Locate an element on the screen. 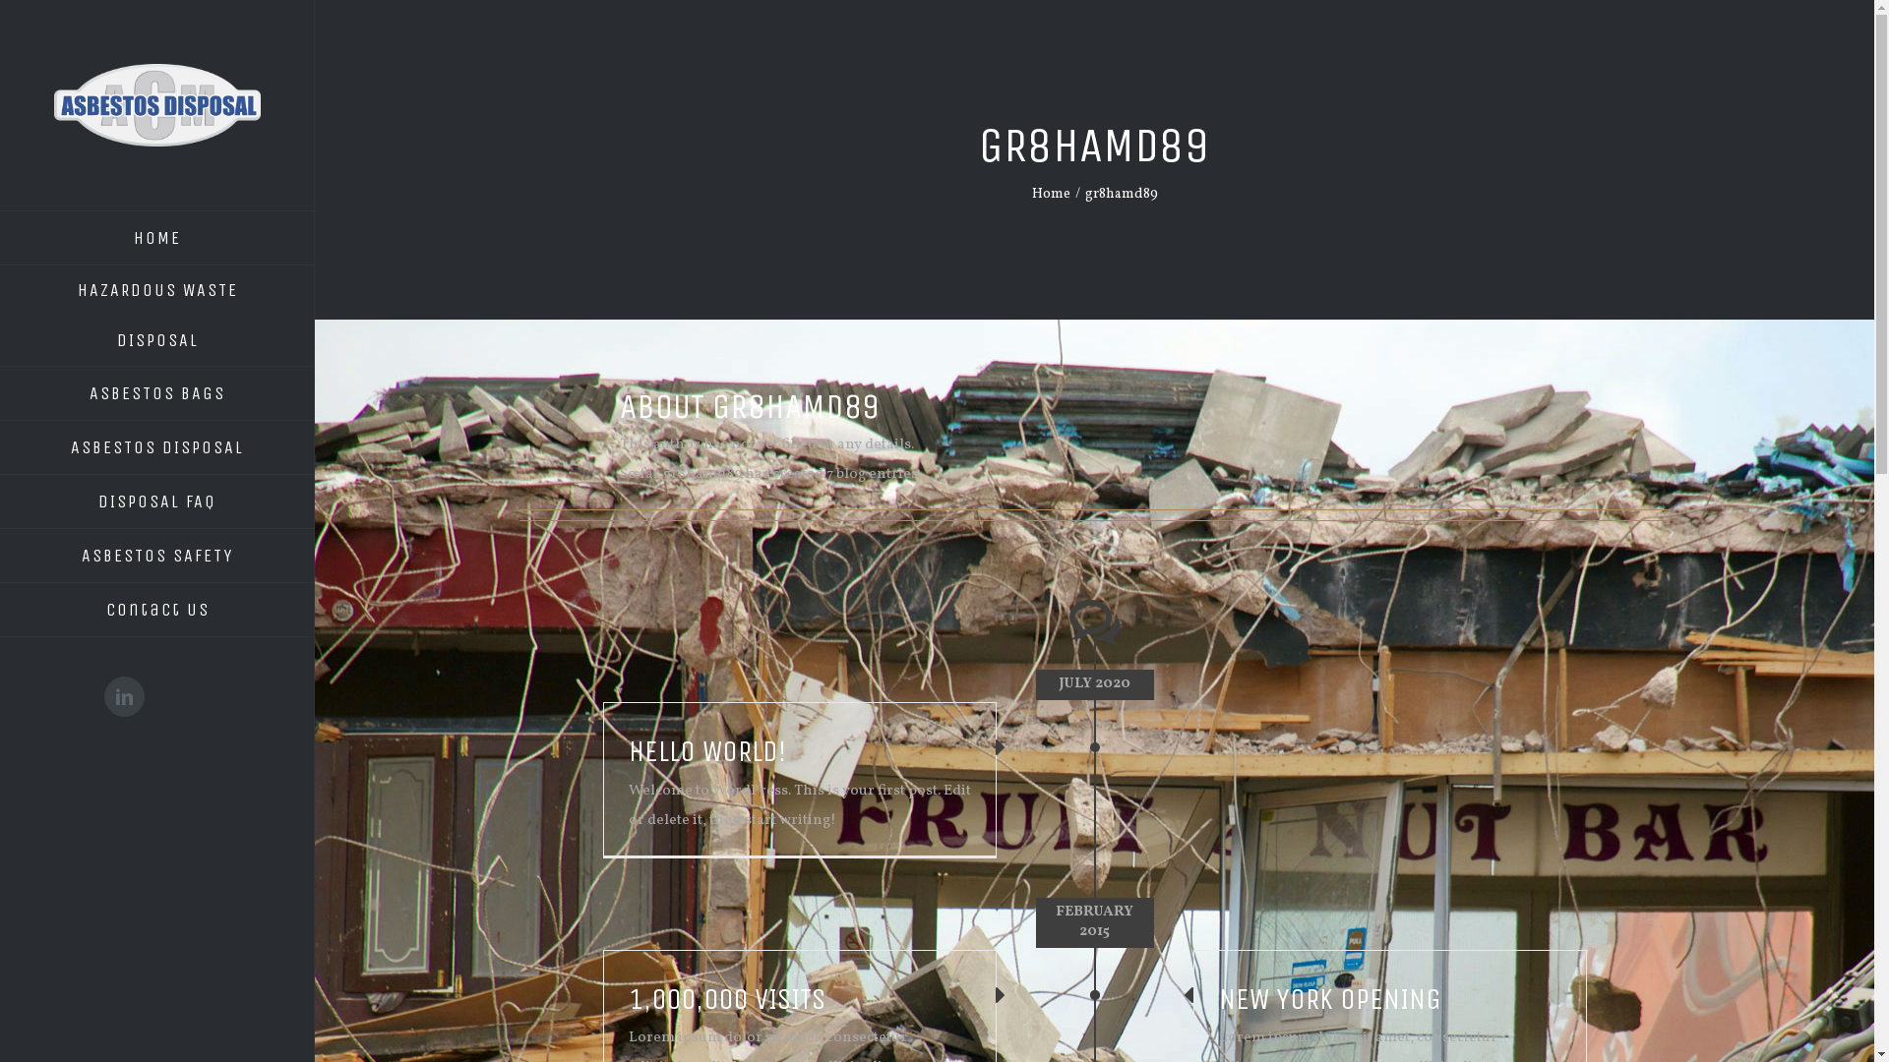 This screenshot has height=1062, width=1889. NEW YORK OPENING is located at coordinates (1329, 999).